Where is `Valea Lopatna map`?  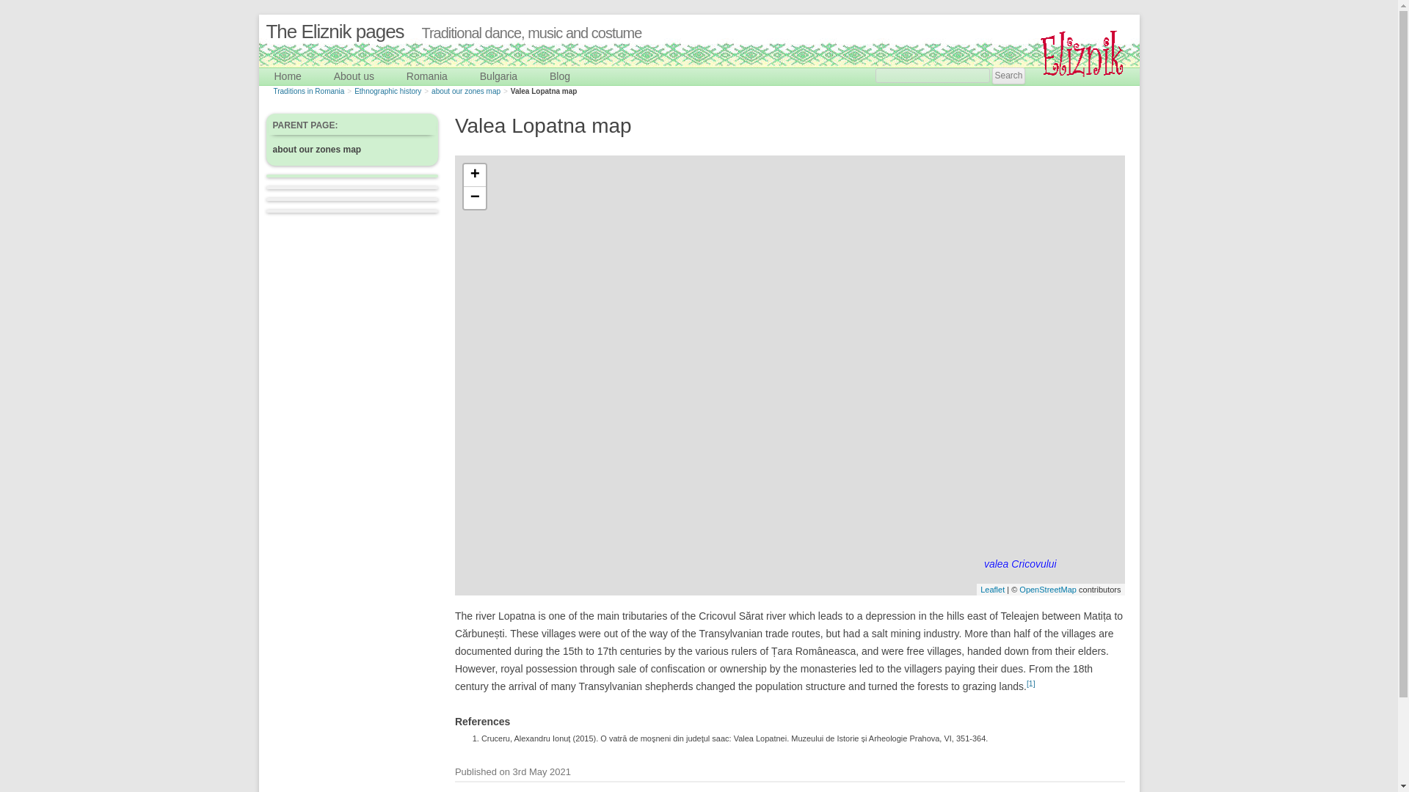 Valea Lopatna map is located at coordinates (544, 91).